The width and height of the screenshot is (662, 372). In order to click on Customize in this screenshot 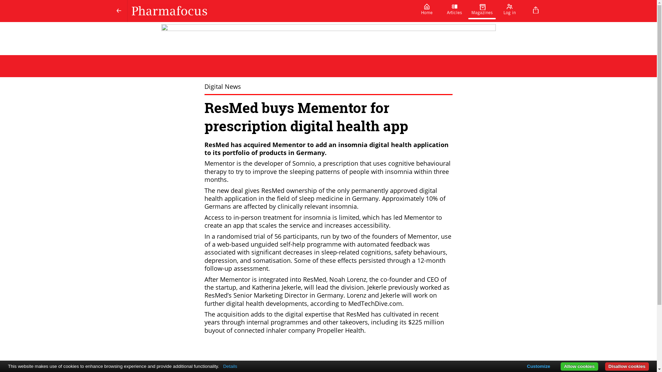, I will do `click(539, 366)`.